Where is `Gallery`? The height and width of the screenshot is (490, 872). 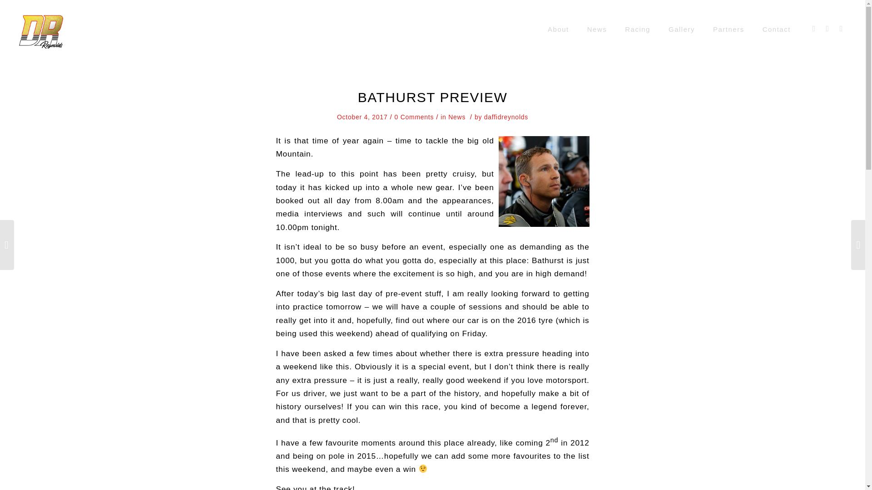 Gallery is located at coordinates (681, 29).